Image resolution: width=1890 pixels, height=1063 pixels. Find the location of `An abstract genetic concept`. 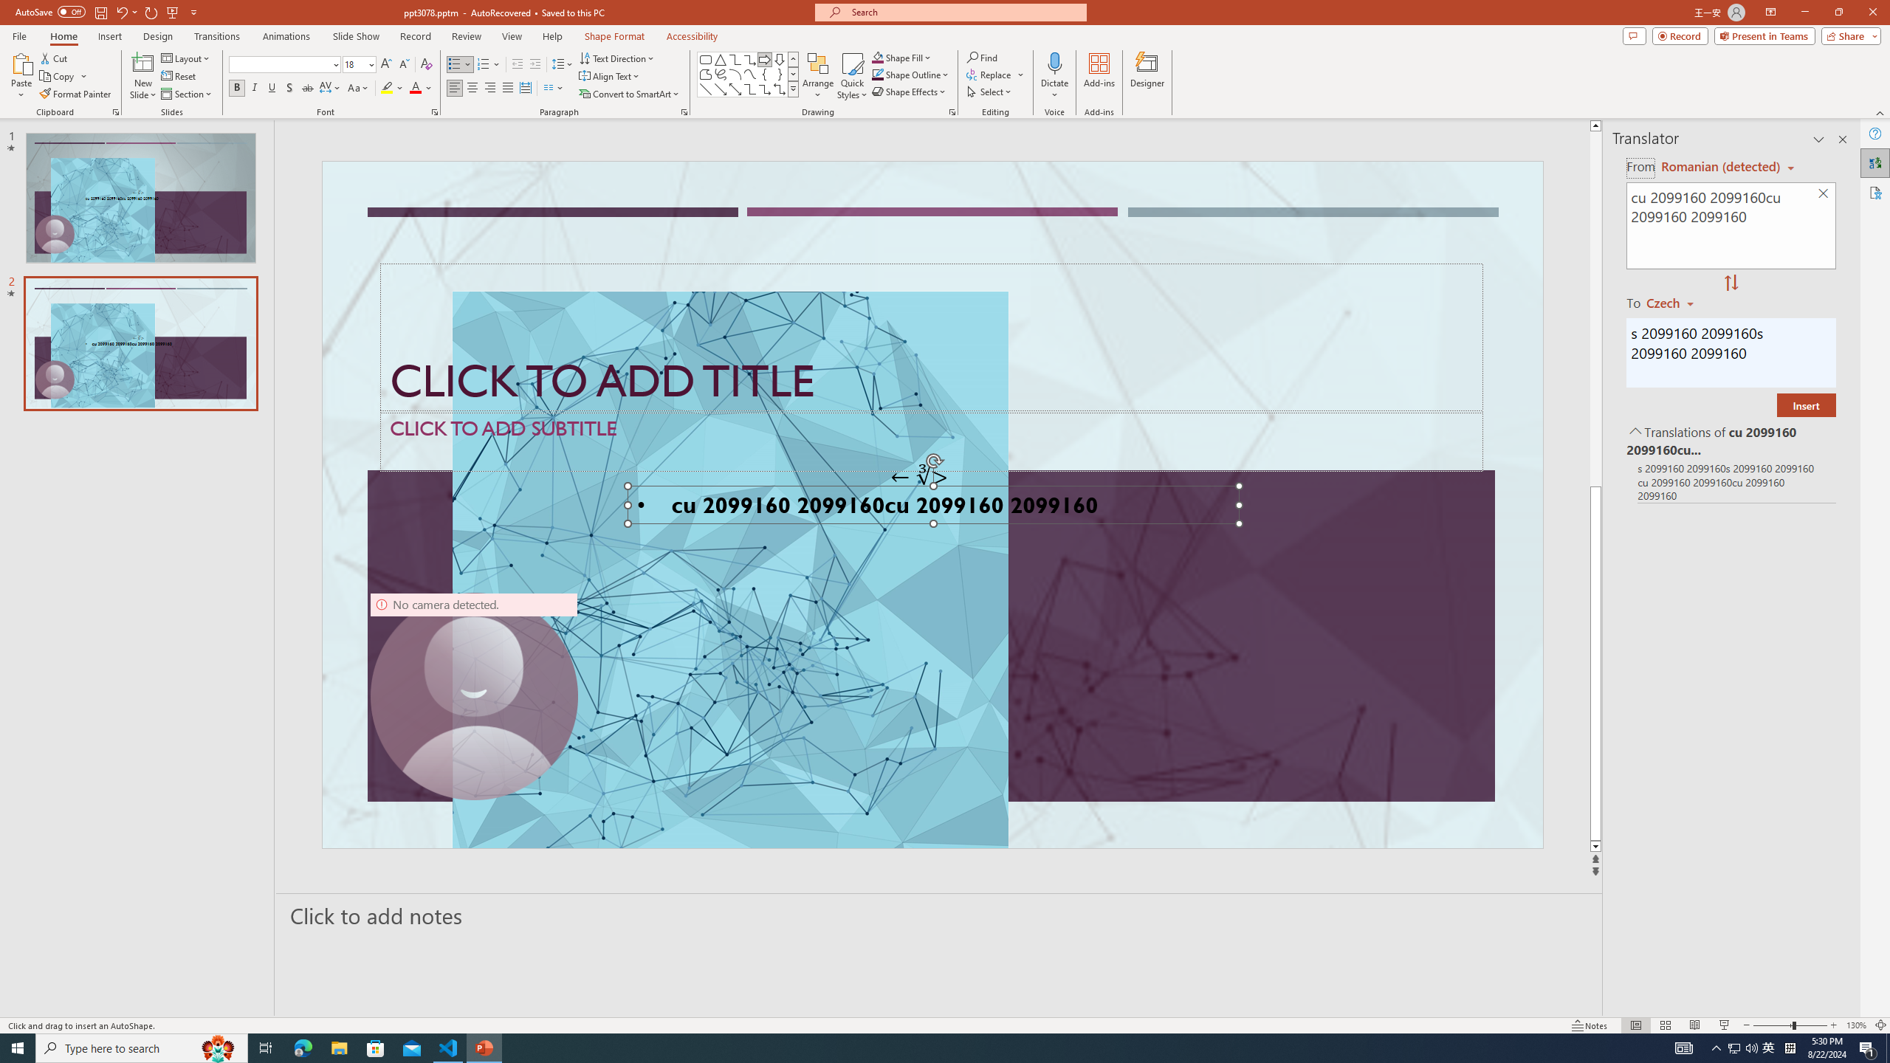

An abstract genetic concept is located at coordinates (932, 505).